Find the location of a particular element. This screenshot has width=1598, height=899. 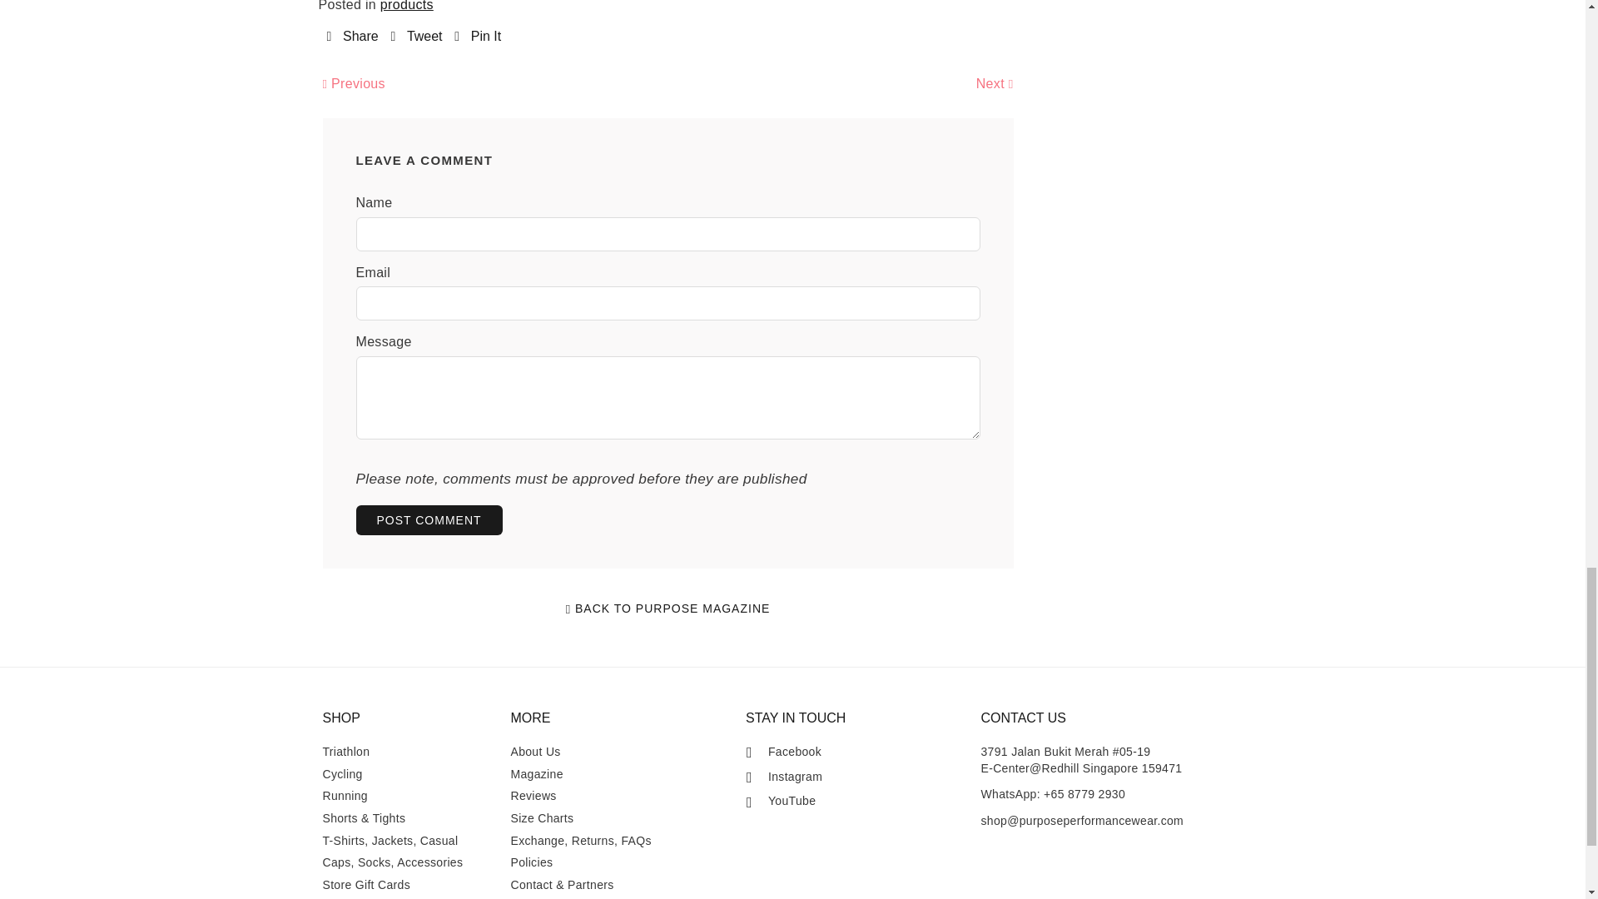

Tweet on Twitter is located at coordinates (416, 37).